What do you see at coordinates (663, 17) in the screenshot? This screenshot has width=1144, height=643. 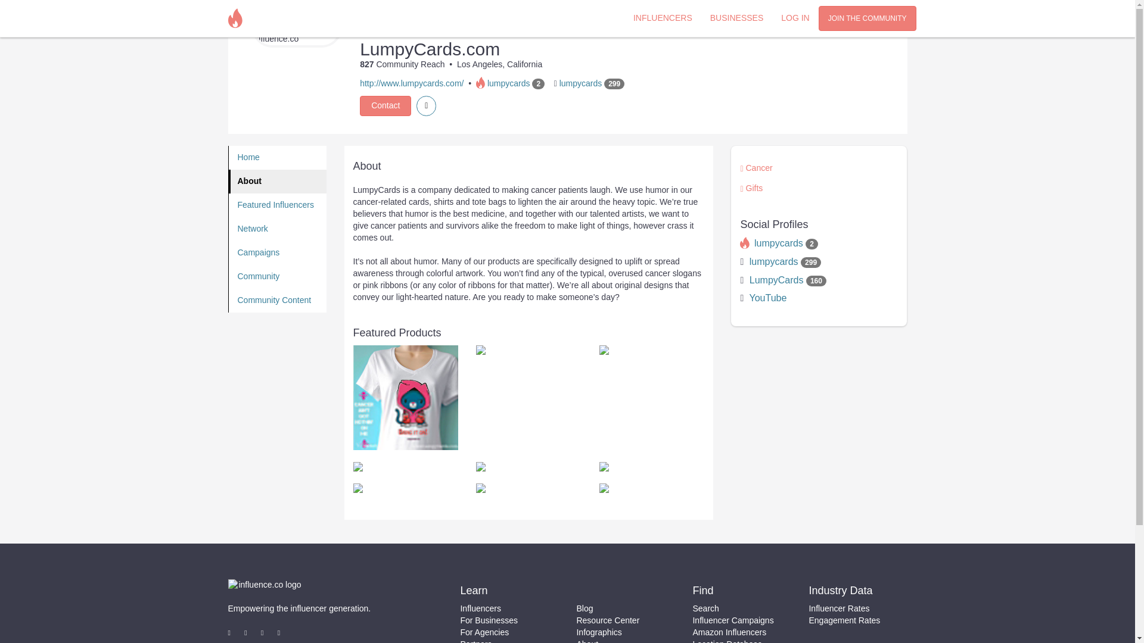 I see `INFLUENCERS` at bounding box center [663, 17].